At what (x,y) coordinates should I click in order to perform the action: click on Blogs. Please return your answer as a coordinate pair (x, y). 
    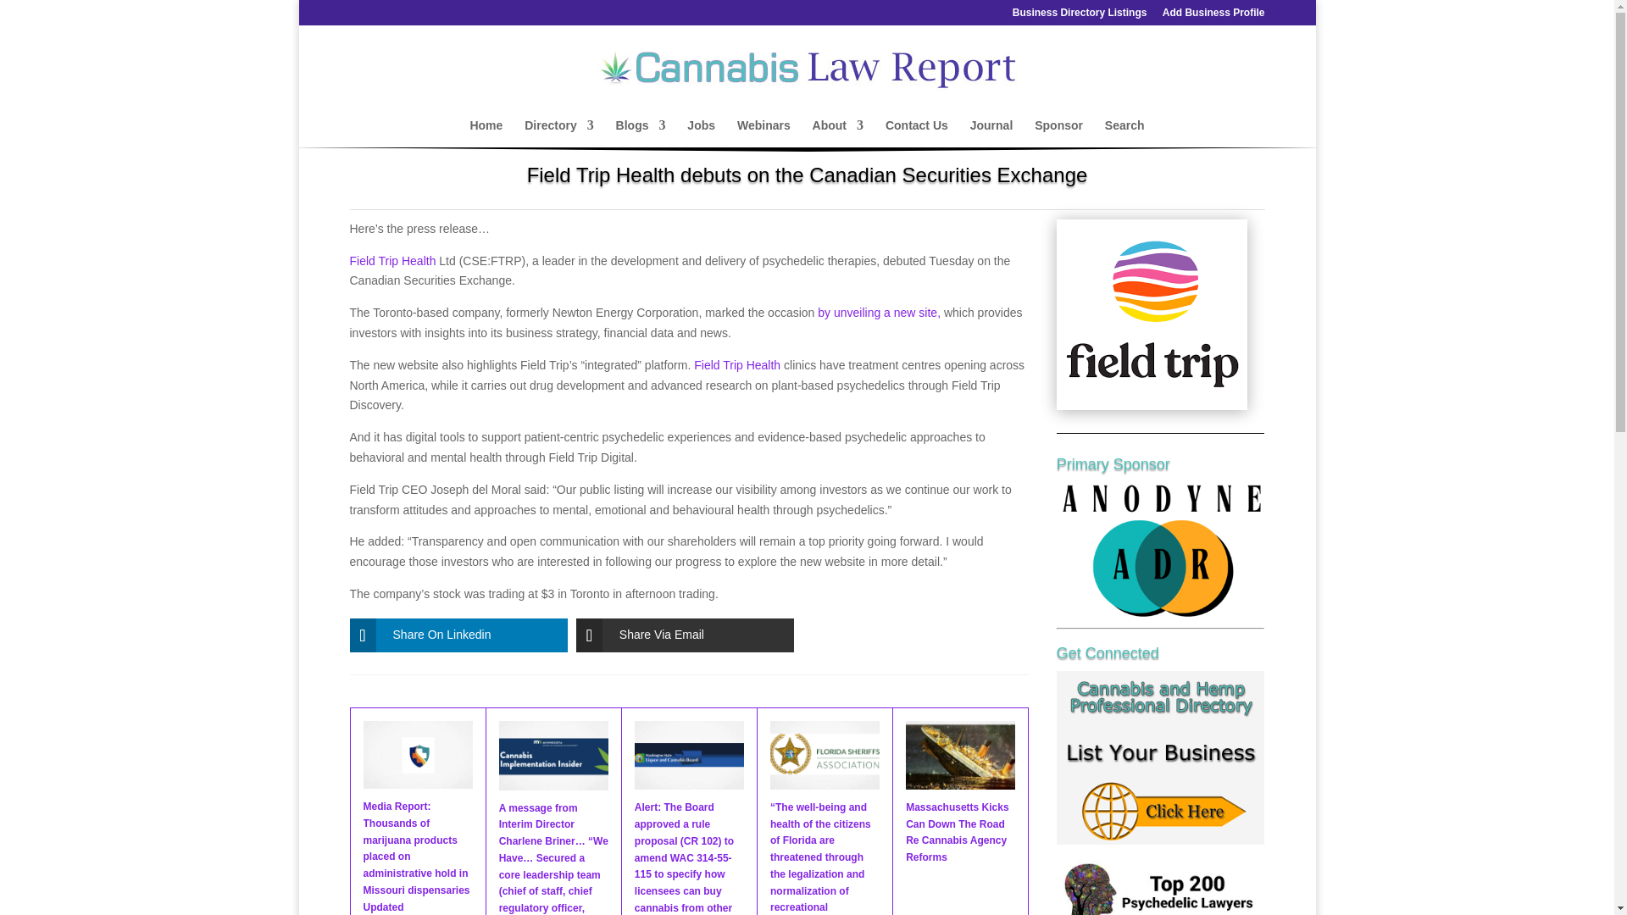
    Looking at the image, I should click on (641, 133).